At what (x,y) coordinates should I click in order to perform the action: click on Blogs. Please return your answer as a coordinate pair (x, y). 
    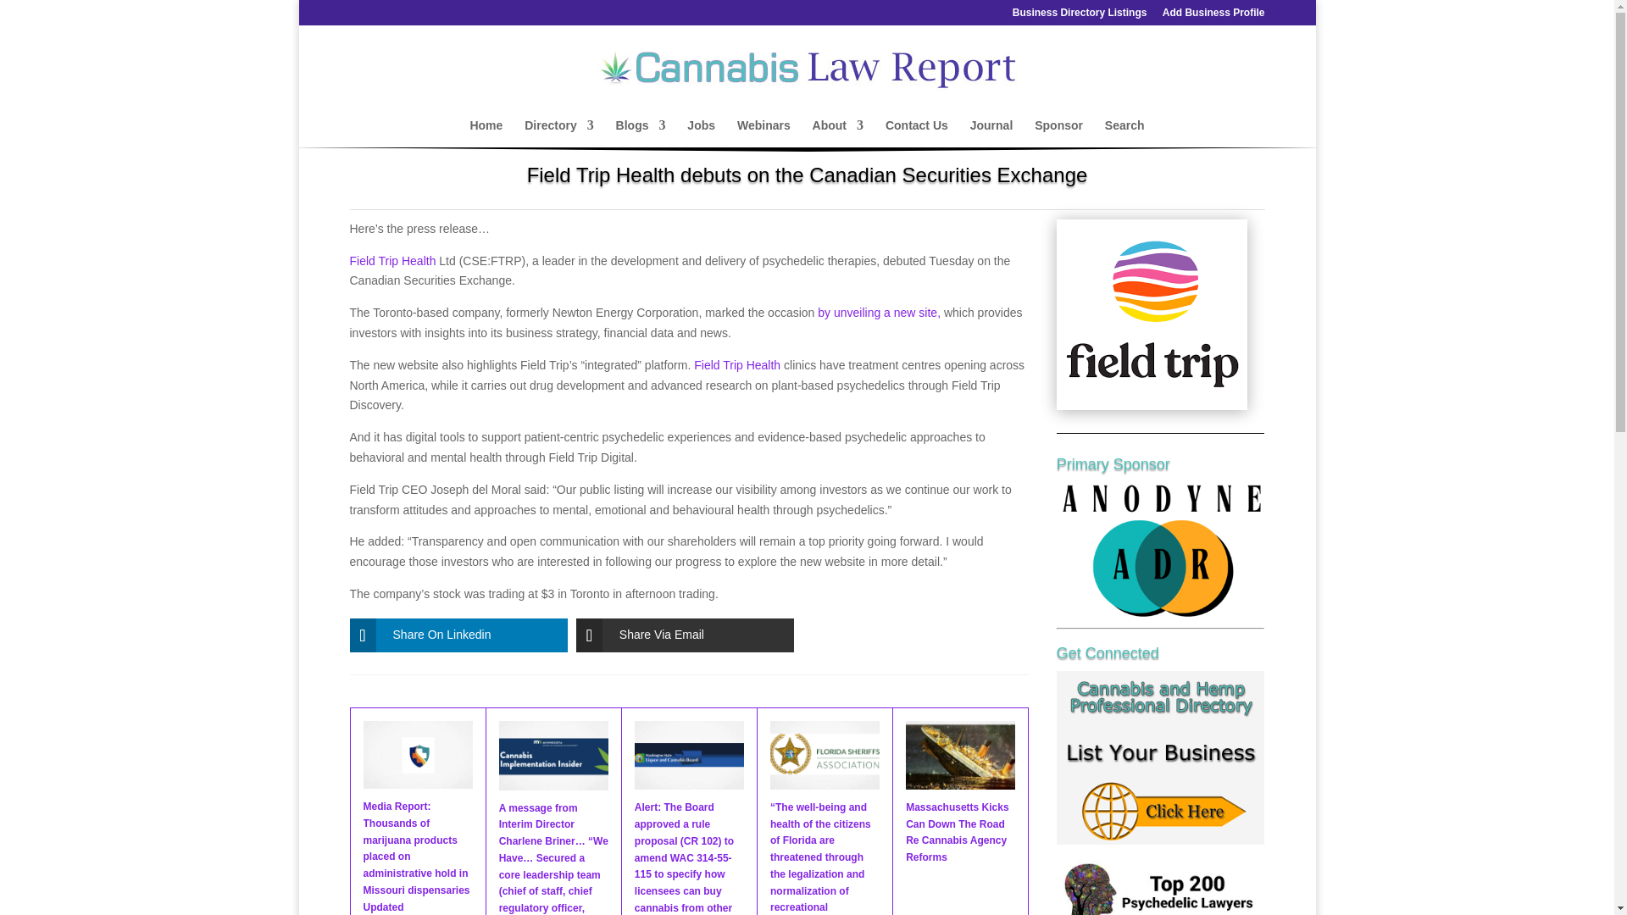
    Looking at the image, I should click on (641, 133).